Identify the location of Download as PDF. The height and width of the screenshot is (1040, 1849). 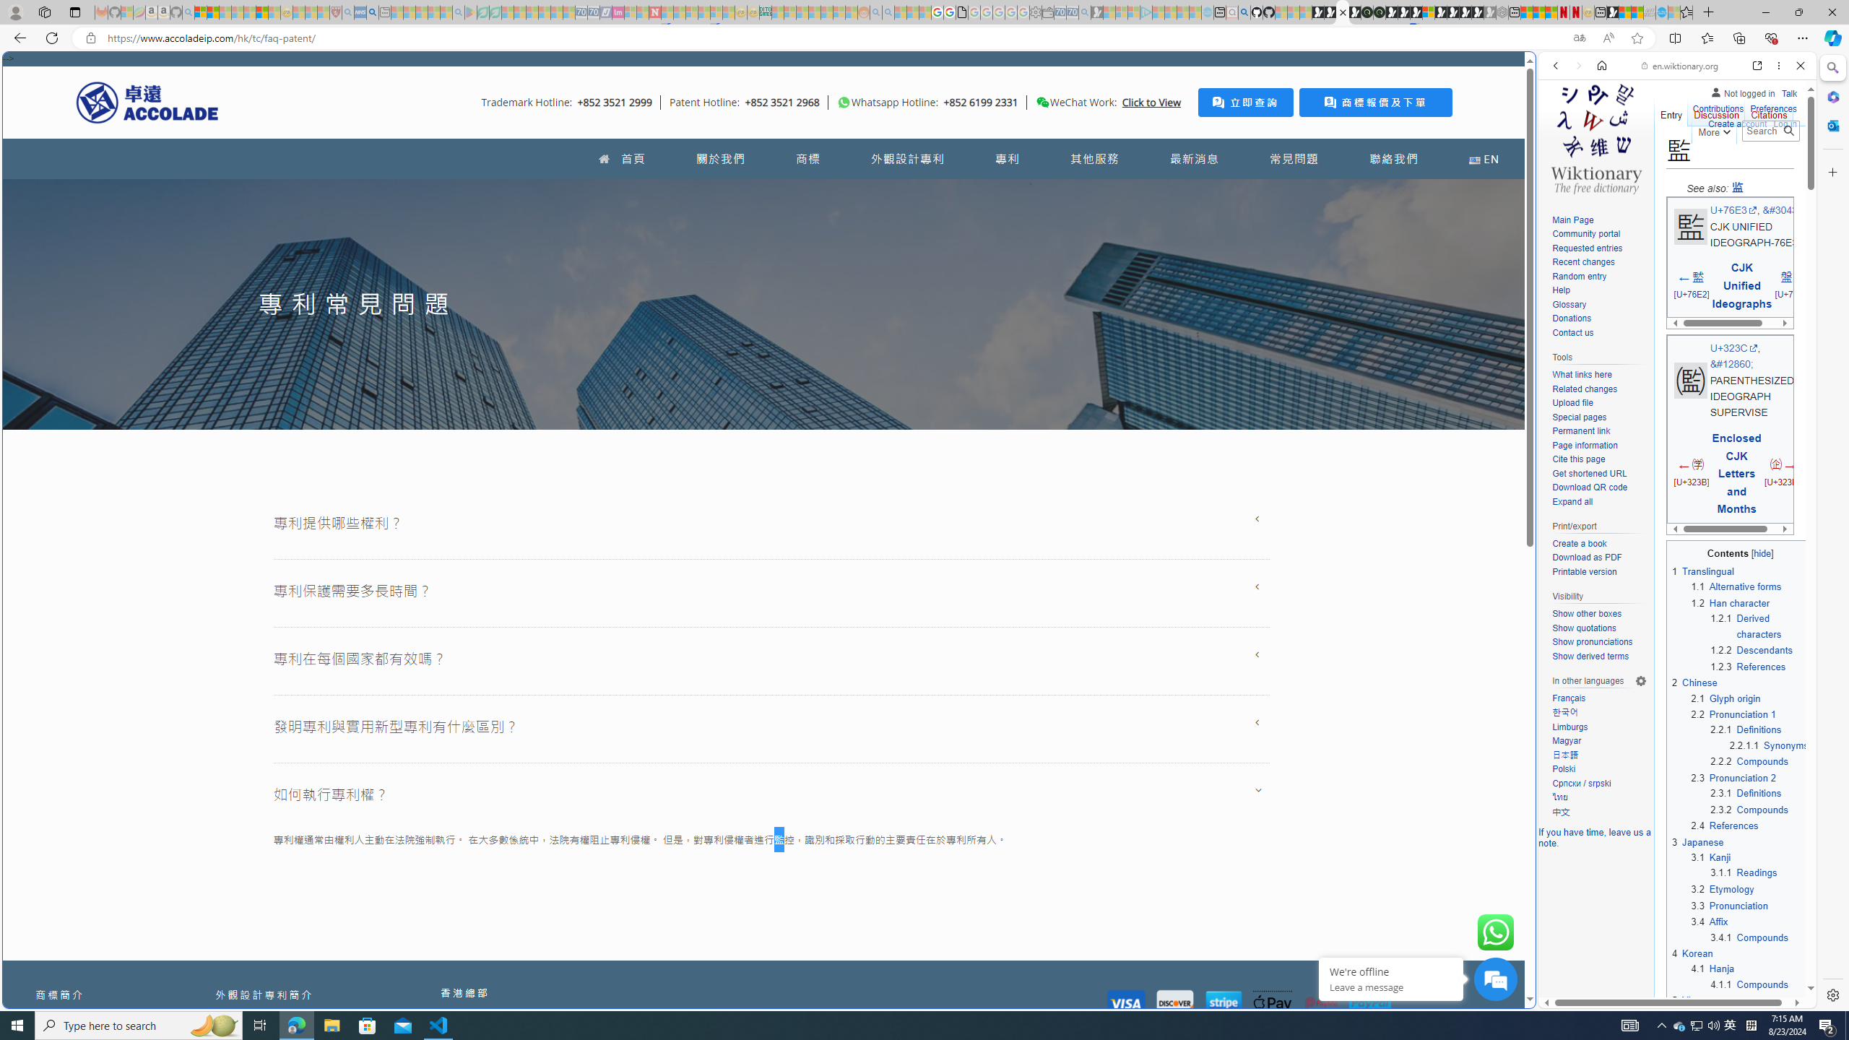
(1586, 558).